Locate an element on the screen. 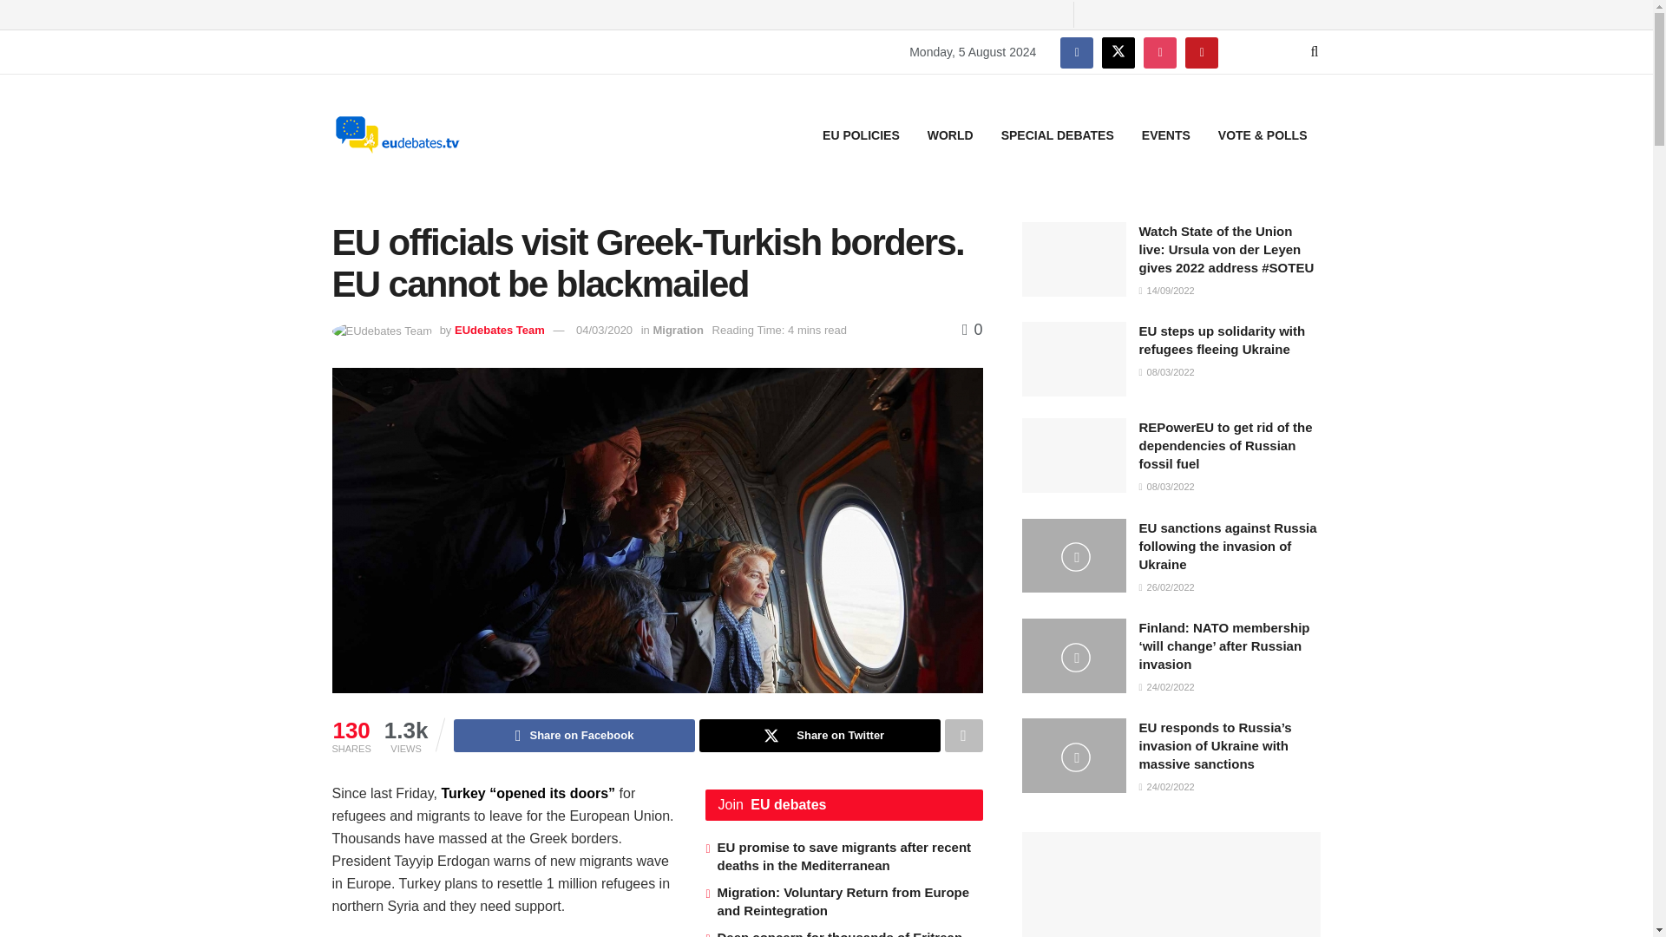 The width and height of the screenshot is (1666, 937). EU POLICIES is located at coordinates (861, 135).